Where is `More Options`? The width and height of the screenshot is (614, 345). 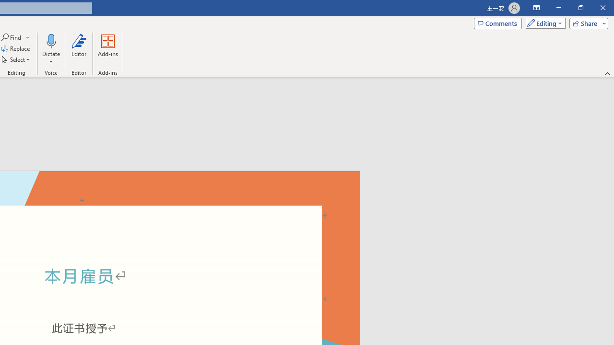
More Options is located at coordinates (51, 58).